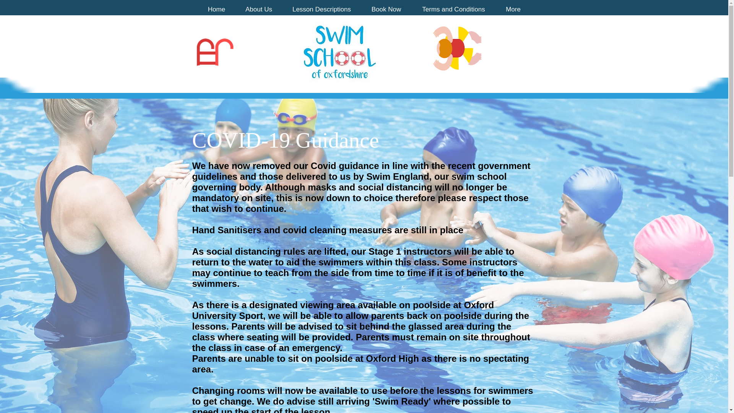  What do you see at coordinates (216, 8) in the screenshot?
I see `Home` at bounding box center [216, 8].